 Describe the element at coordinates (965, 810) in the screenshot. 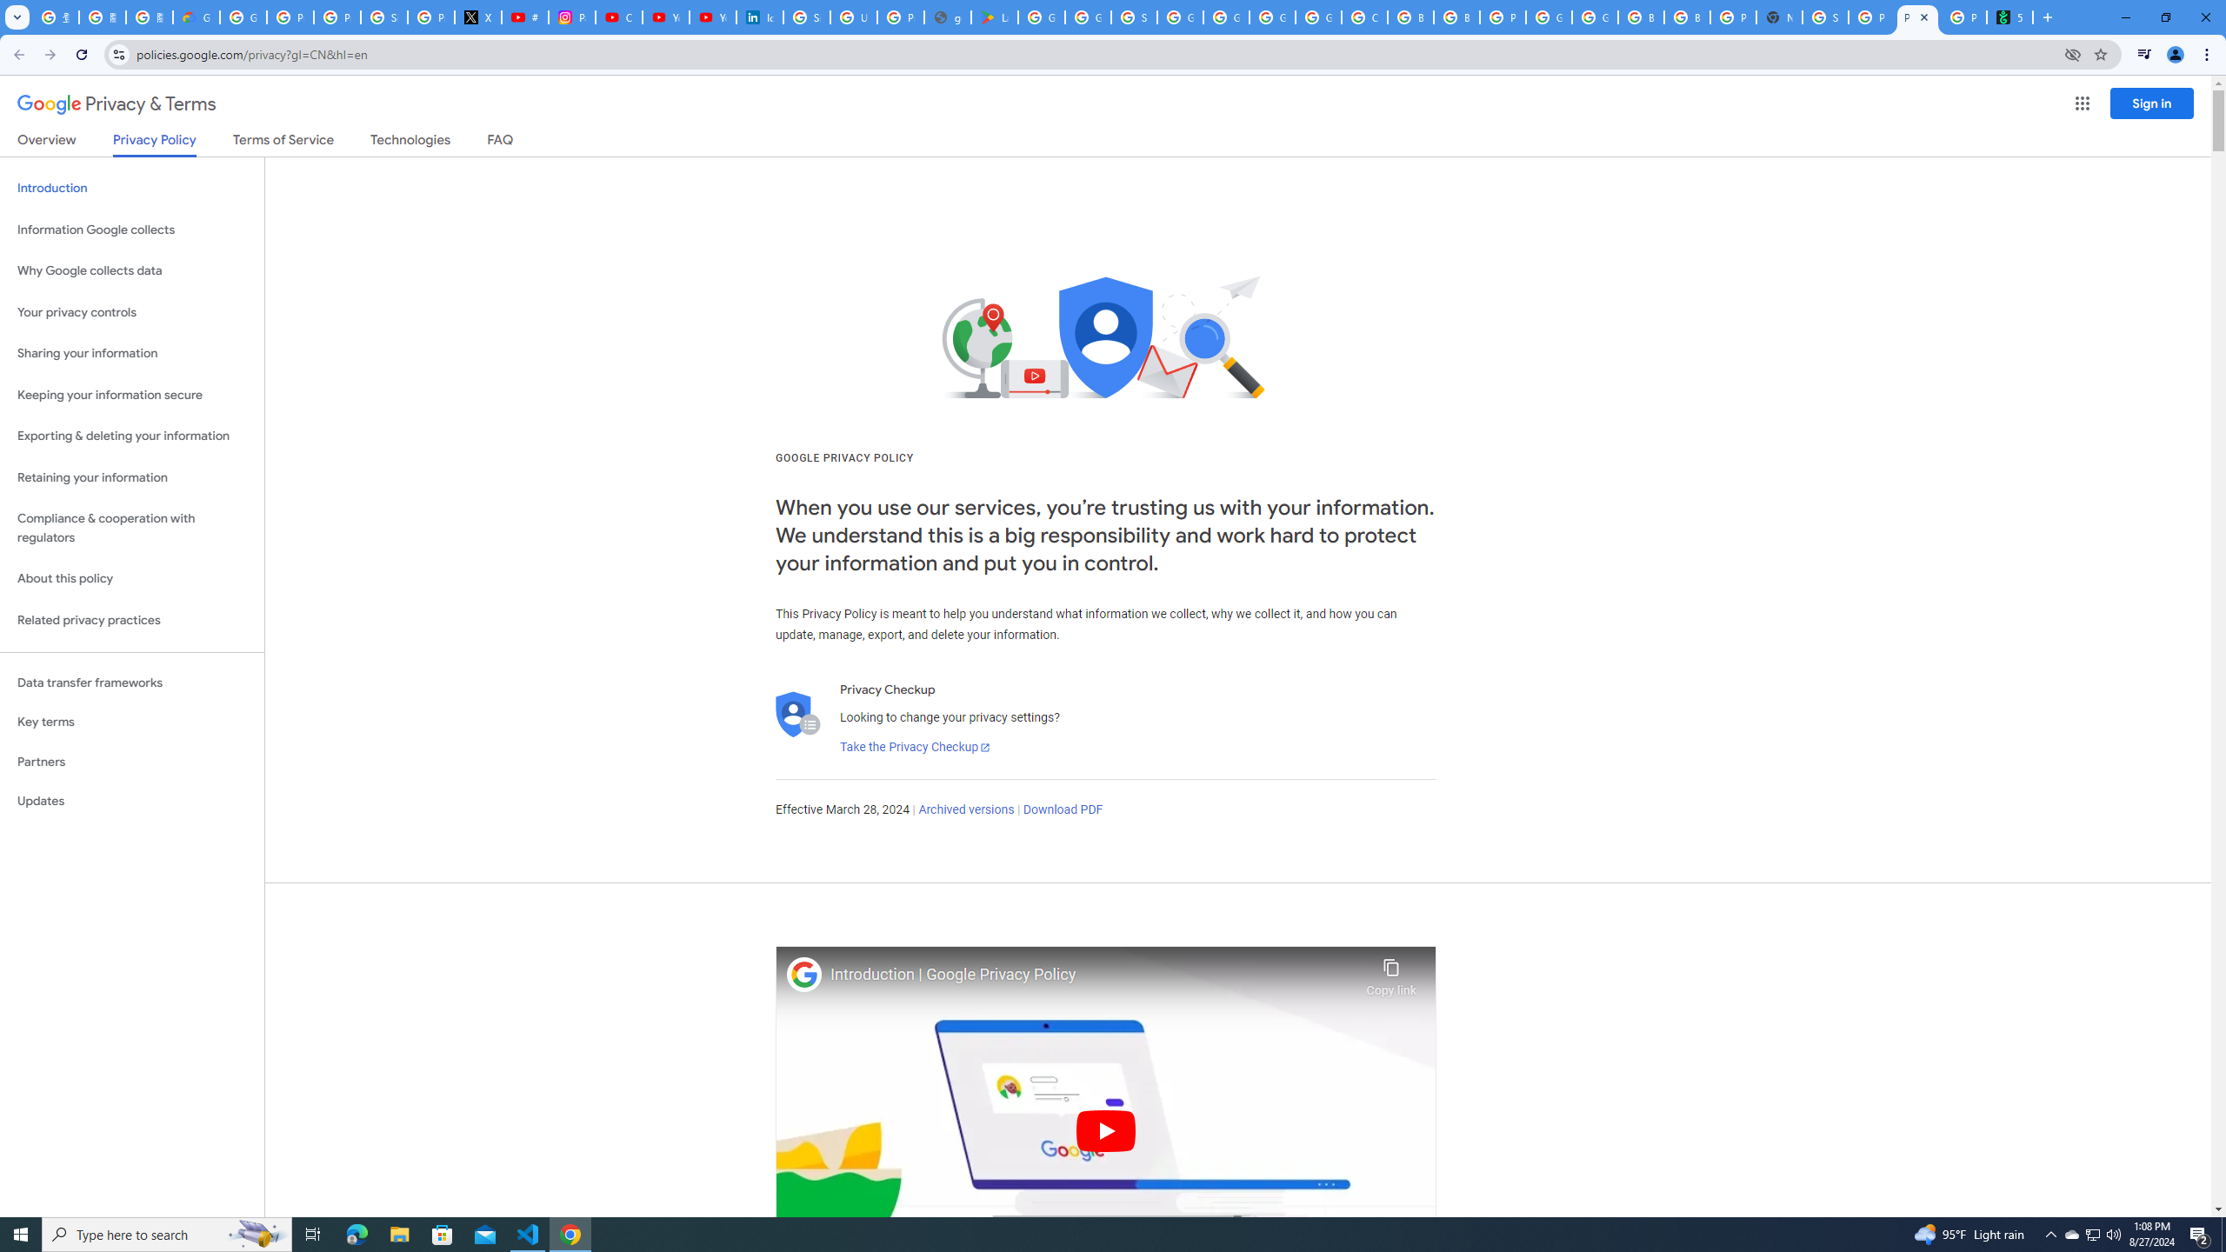

I see `Archived versions` at that location.